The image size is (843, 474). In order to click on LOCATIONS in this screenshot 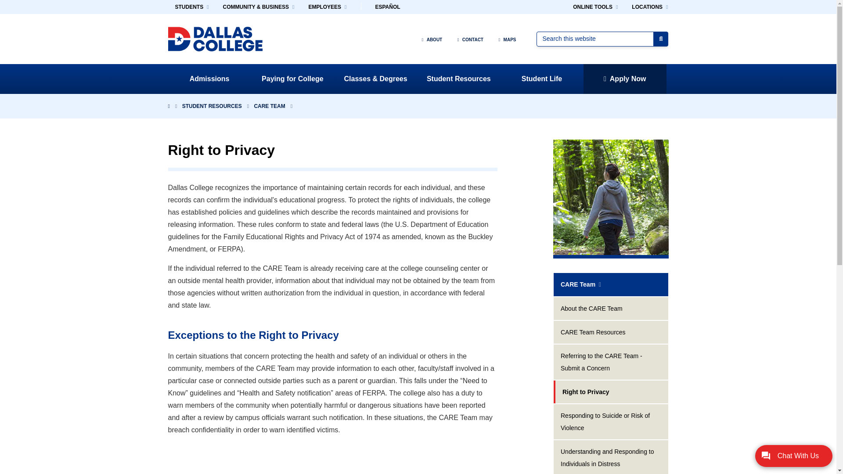, I will do `click(650, 7)`.